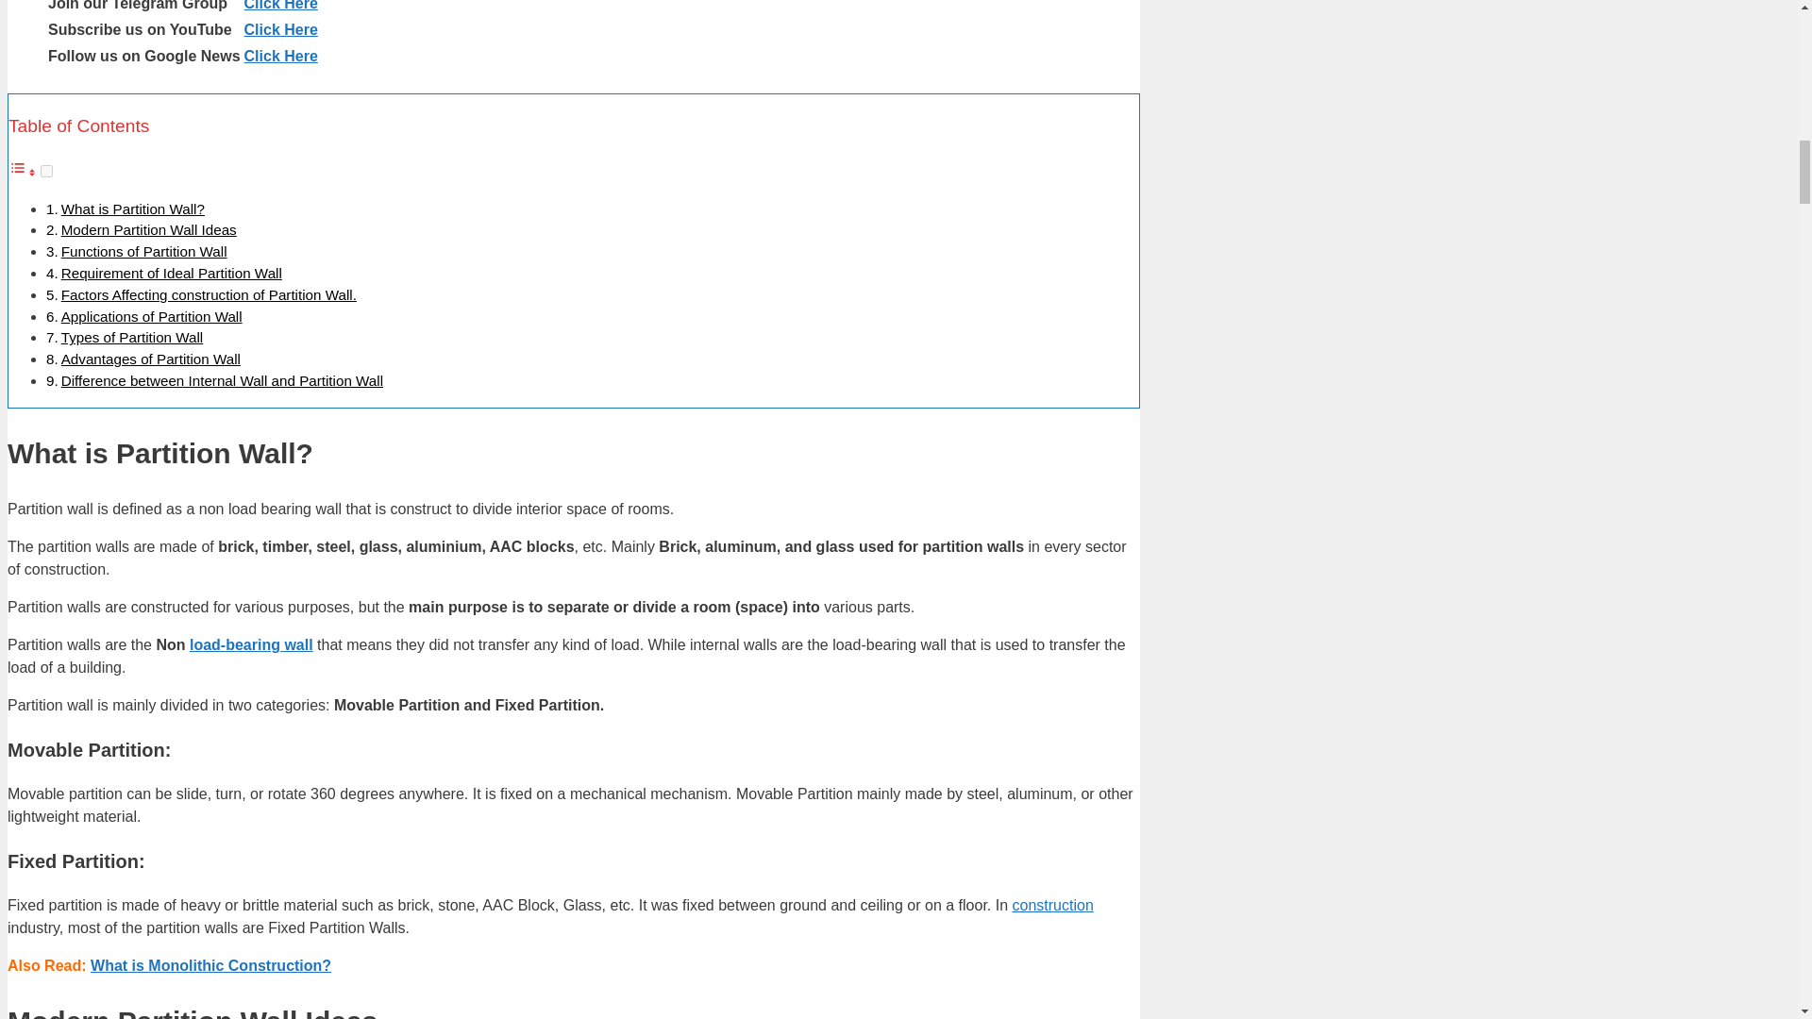 This screenshot has height=1019, width=1812. What do you see at coordinates (152, 317) in the screenshot?
I see `Applications of Partition Wall` at bounding box center [152, 317].